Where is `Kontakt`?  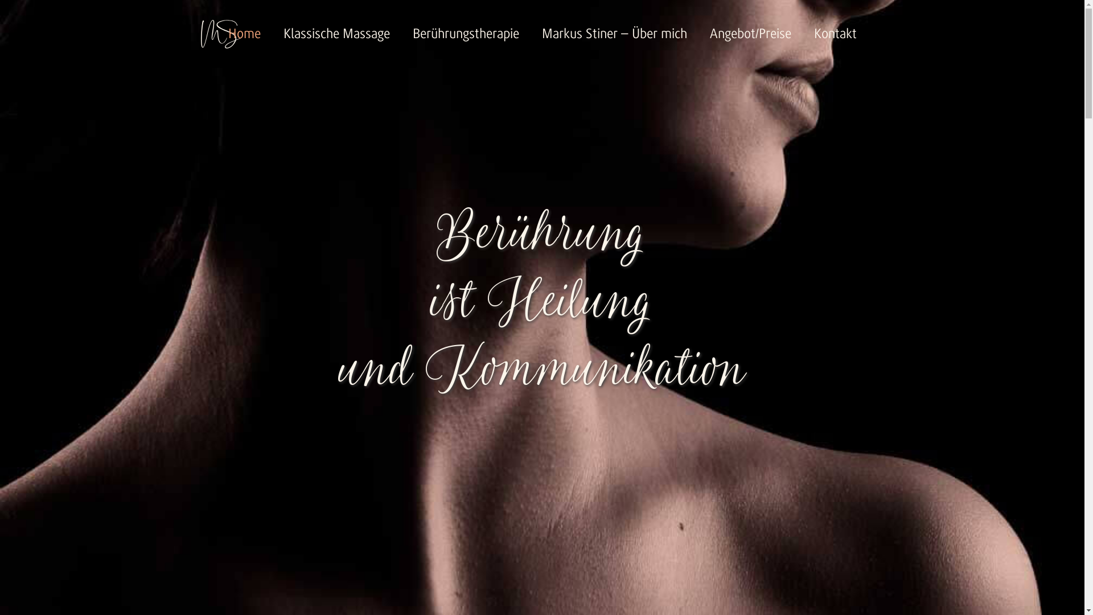
Kontakt is located at coordinates (830, 34).